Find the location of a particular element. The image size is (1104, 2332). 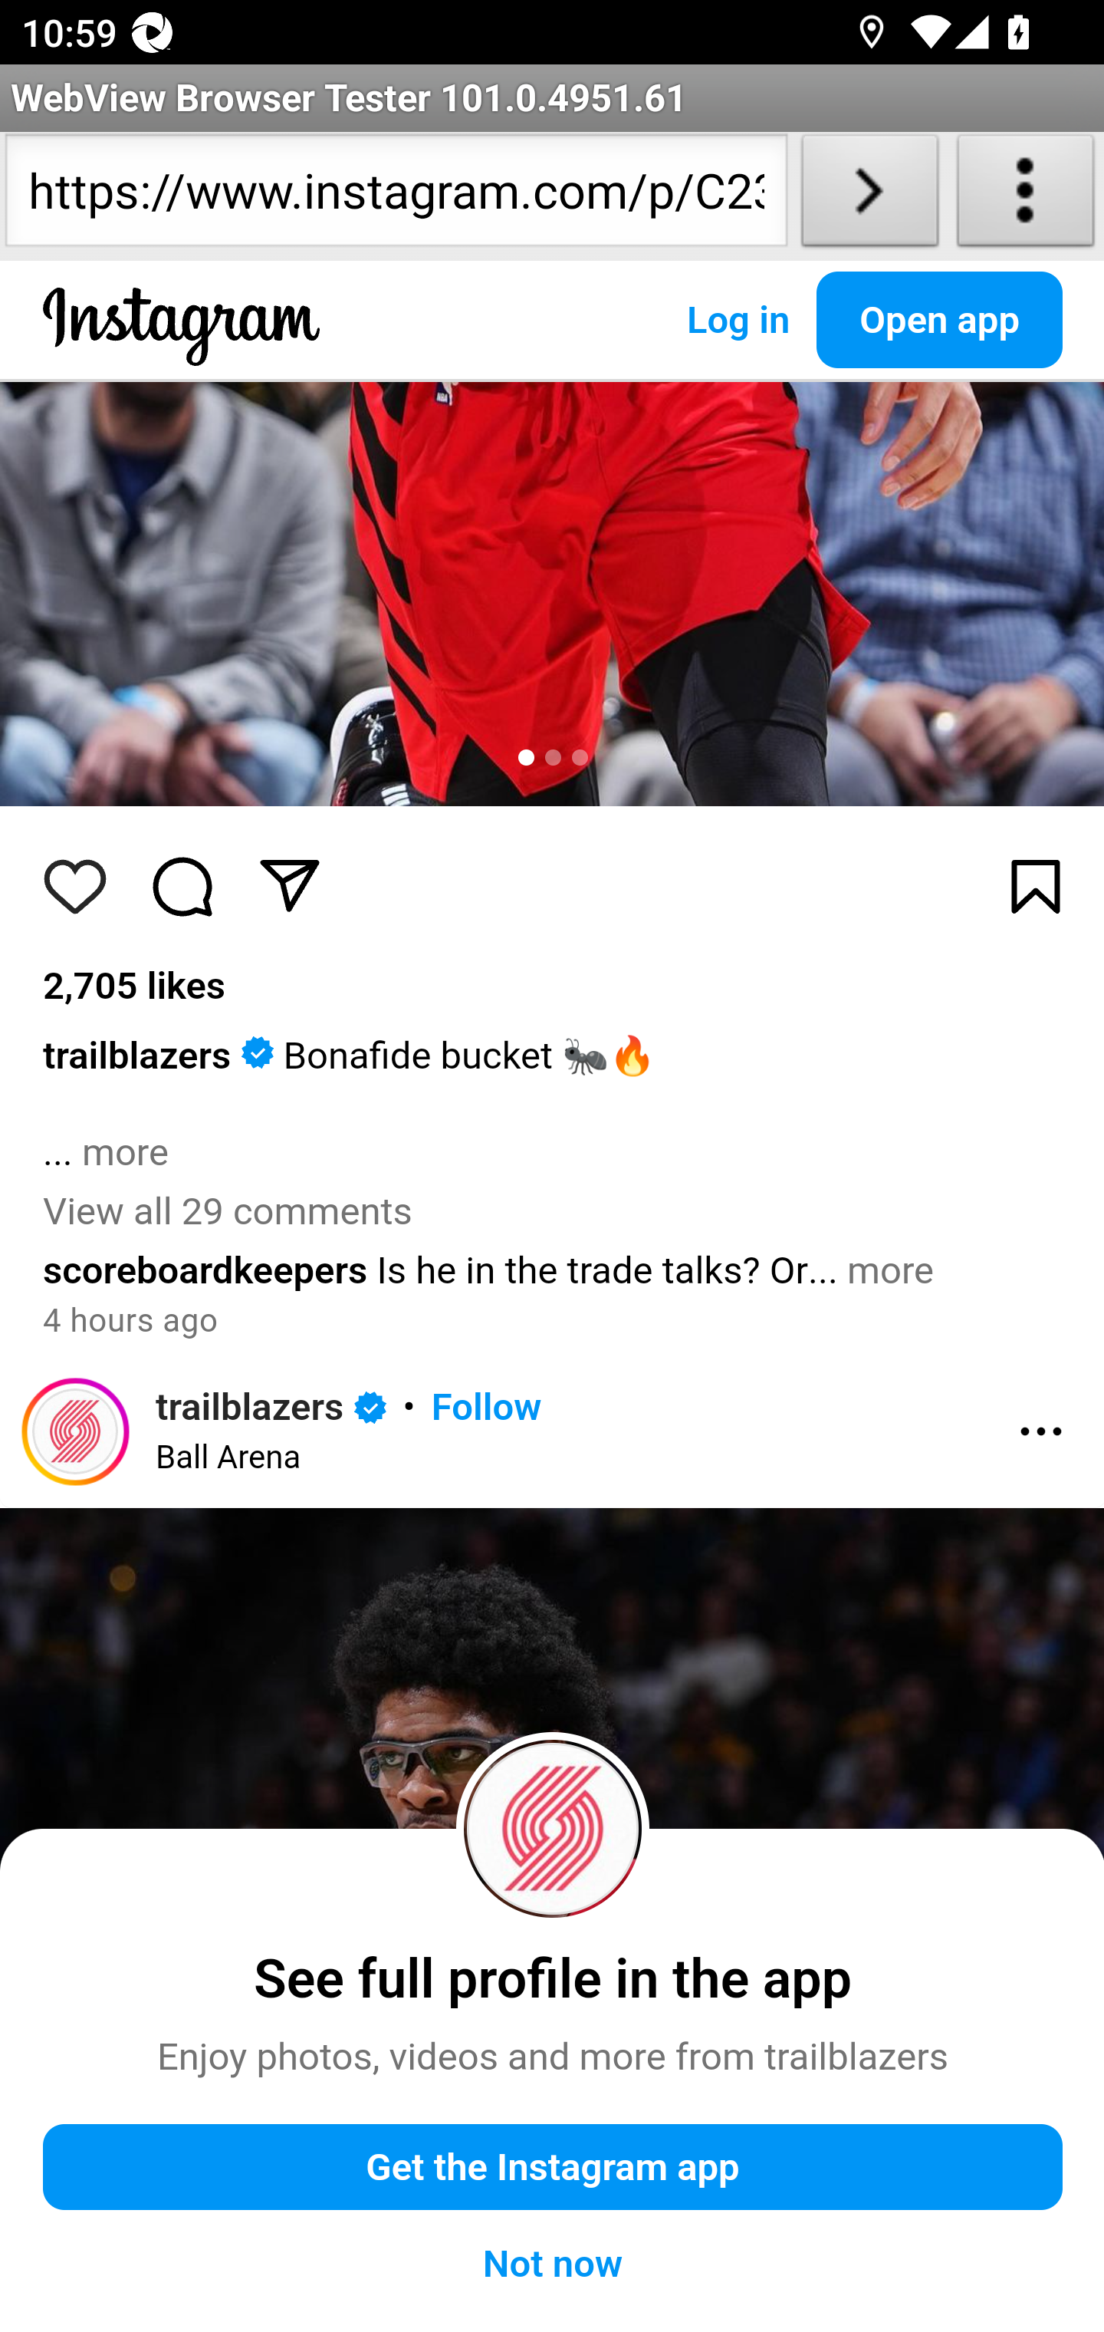

trailblazers's profile picture is located at coordinates (75, 1431).